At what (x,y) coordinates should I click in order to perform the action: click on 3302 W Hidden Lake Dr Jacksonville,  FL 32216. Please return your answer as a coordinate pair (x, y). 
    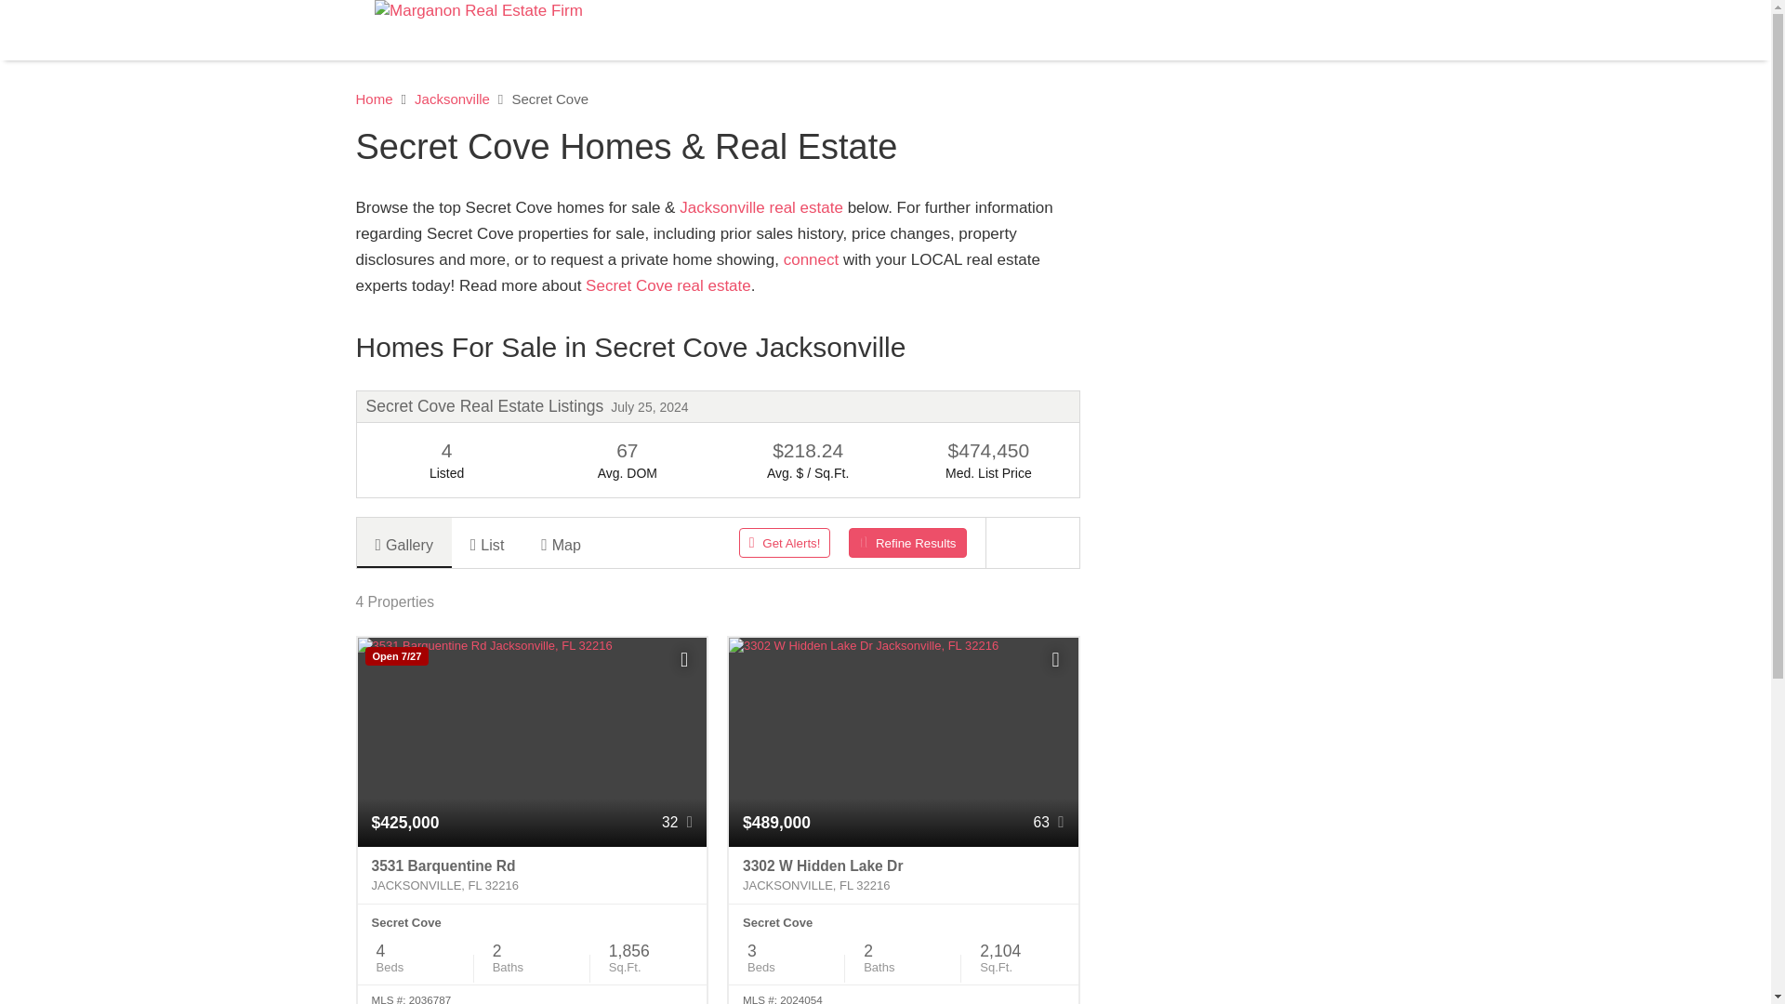
    Looking at the image, I should click on (903, 876).